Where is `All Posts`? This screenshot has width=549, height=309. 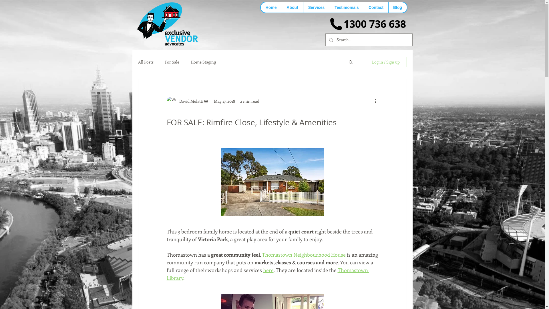
All Posts is located at coordinates (146, 62).